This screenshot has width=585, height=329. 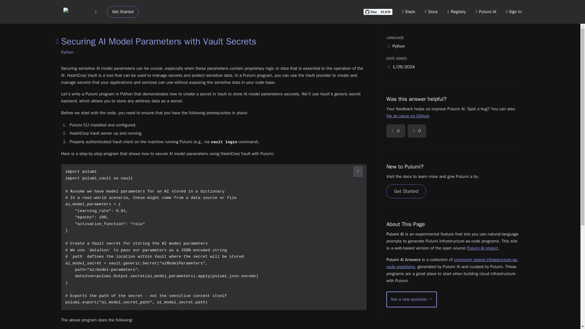 What do you see at coordinates (514, 12) in the screenshot?
I see `Sign In` at bounding box center [514, 12].